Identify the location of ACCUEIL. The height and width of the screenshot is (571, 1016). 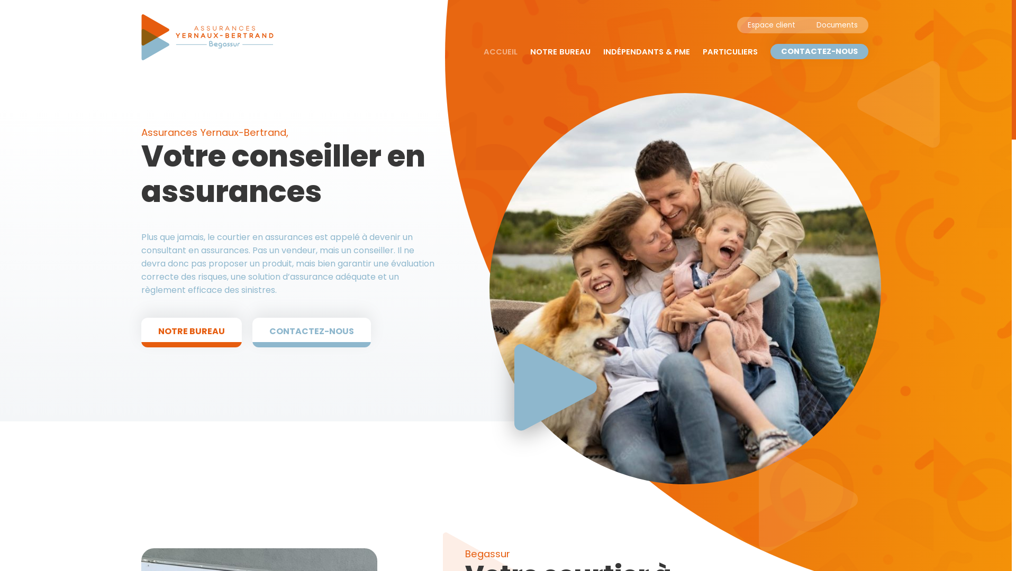
(501, 52).